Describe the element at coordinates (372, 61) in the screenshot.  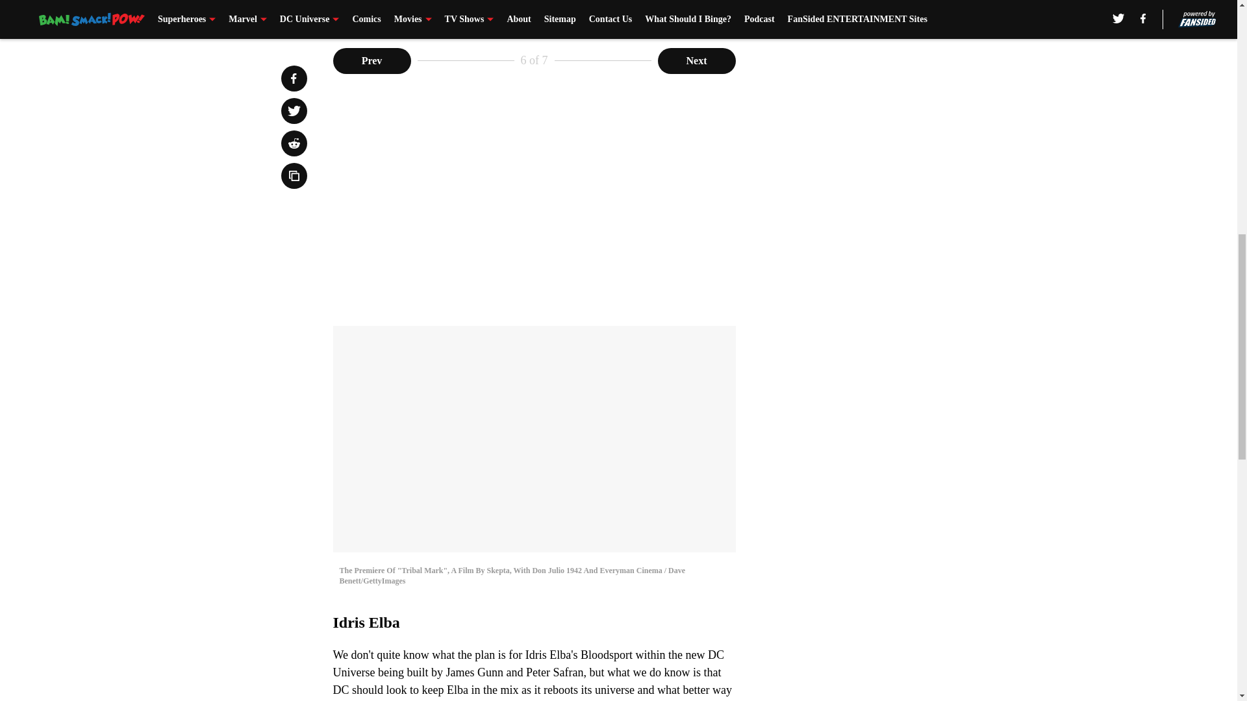
I see `Prev` at that location.